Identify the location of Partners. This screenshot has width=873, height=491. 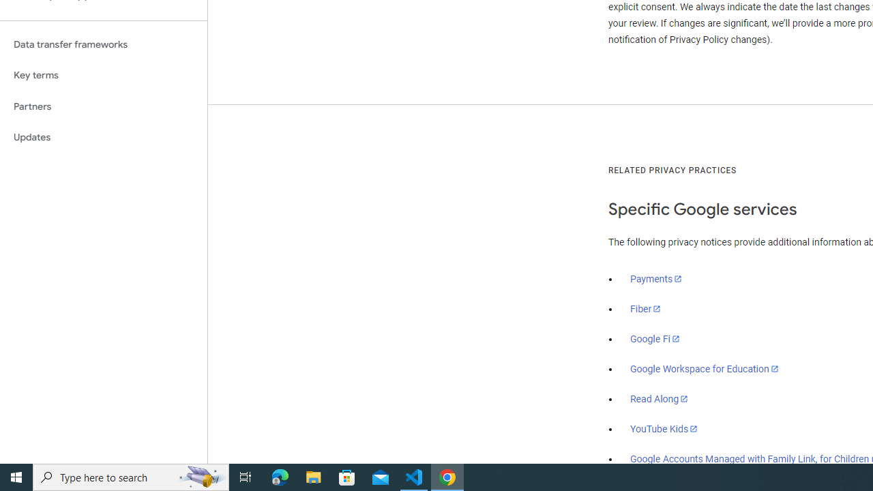
(104, 106).